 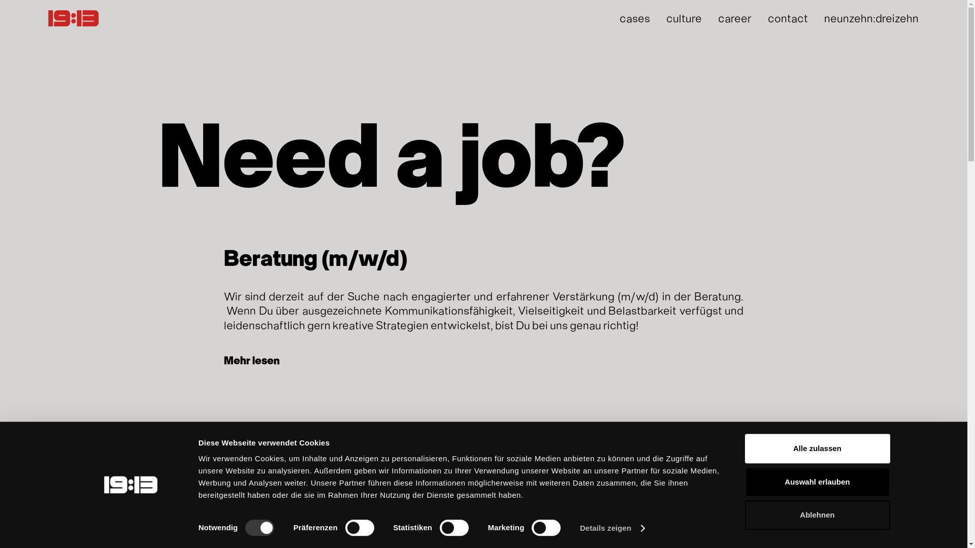 What do you see at coordinates (684, 18) in the screenshot?
I see `culture` at bounding box center [684, 18].